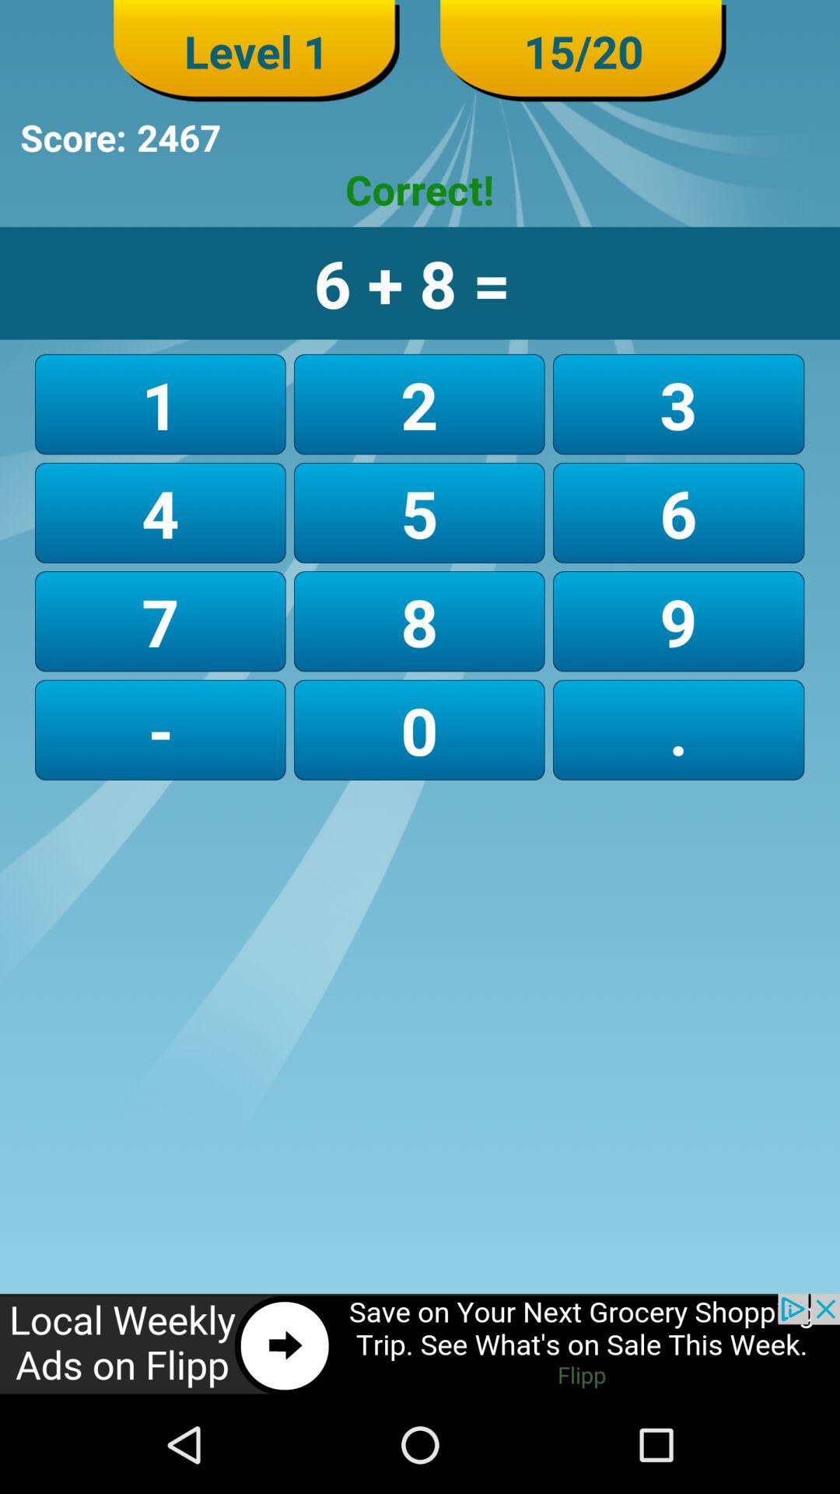  Describe the element at coordinates (418, 730) in the screenshot. I see `open the item below 7 button` at that location.